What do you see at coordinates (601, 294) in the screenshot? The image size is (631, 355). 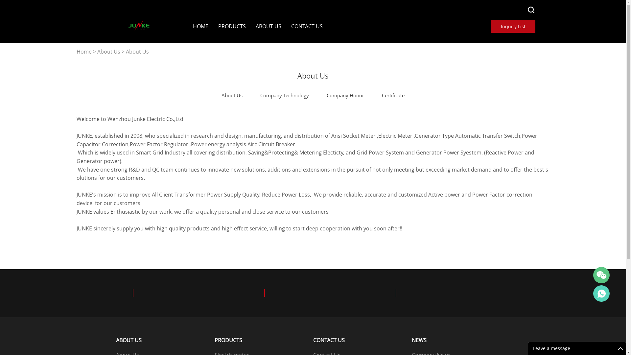 I see `Junke wo` at bounding box center [601, 294].